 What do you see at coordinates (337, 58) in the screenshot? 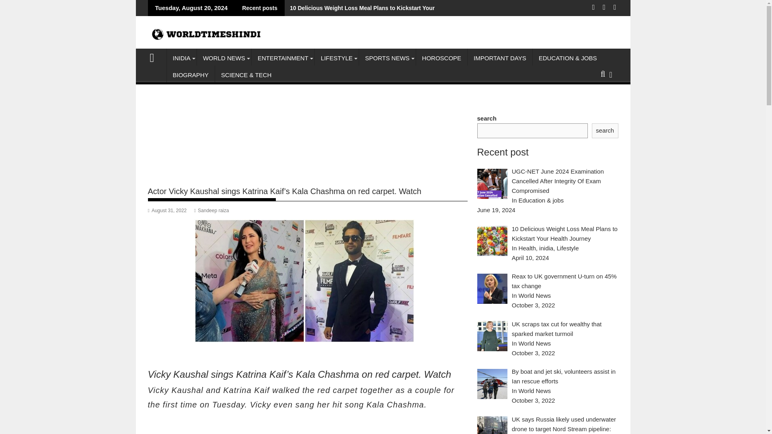
I see `LIFESTYLE` at bounding box center [337, 58].